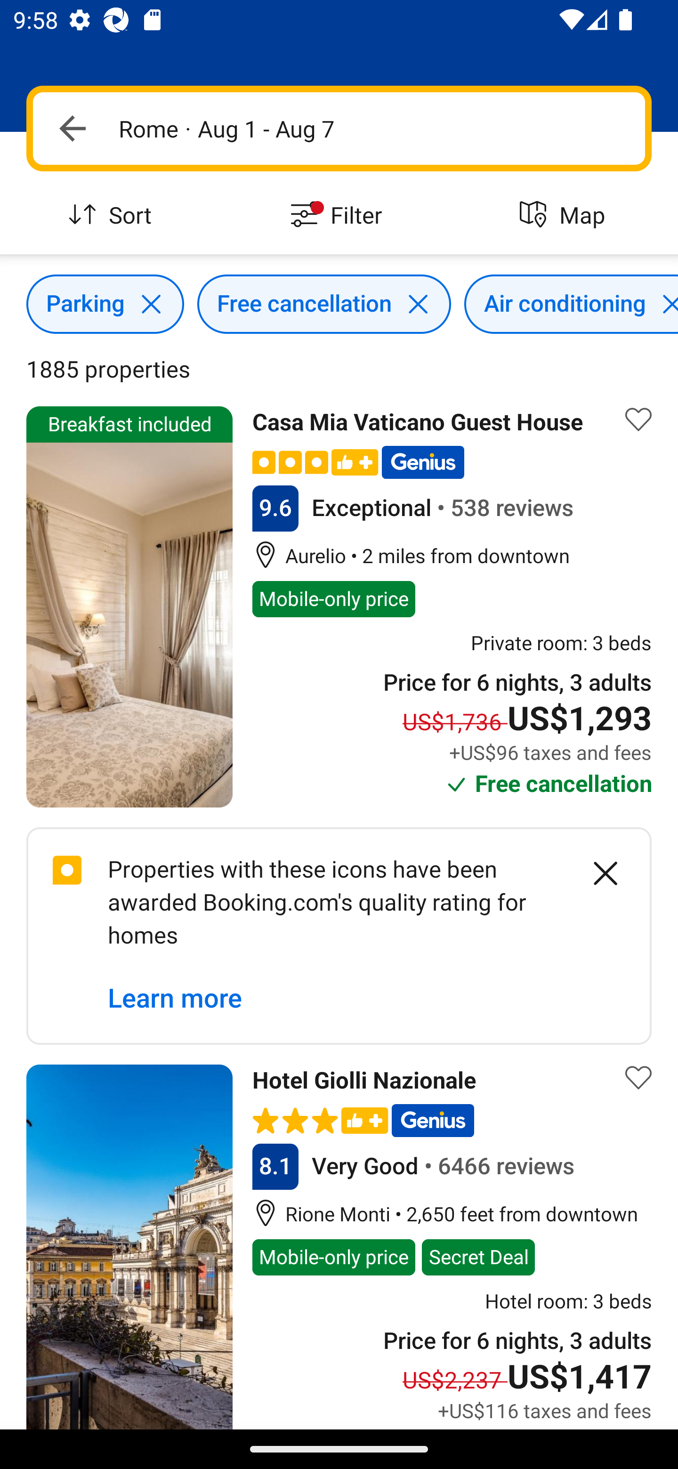 The width and height of the screenshot is (678, 1469). Describe the element at coordinates (73, 128) in the screenshot. I see `Navigate up` at that location.